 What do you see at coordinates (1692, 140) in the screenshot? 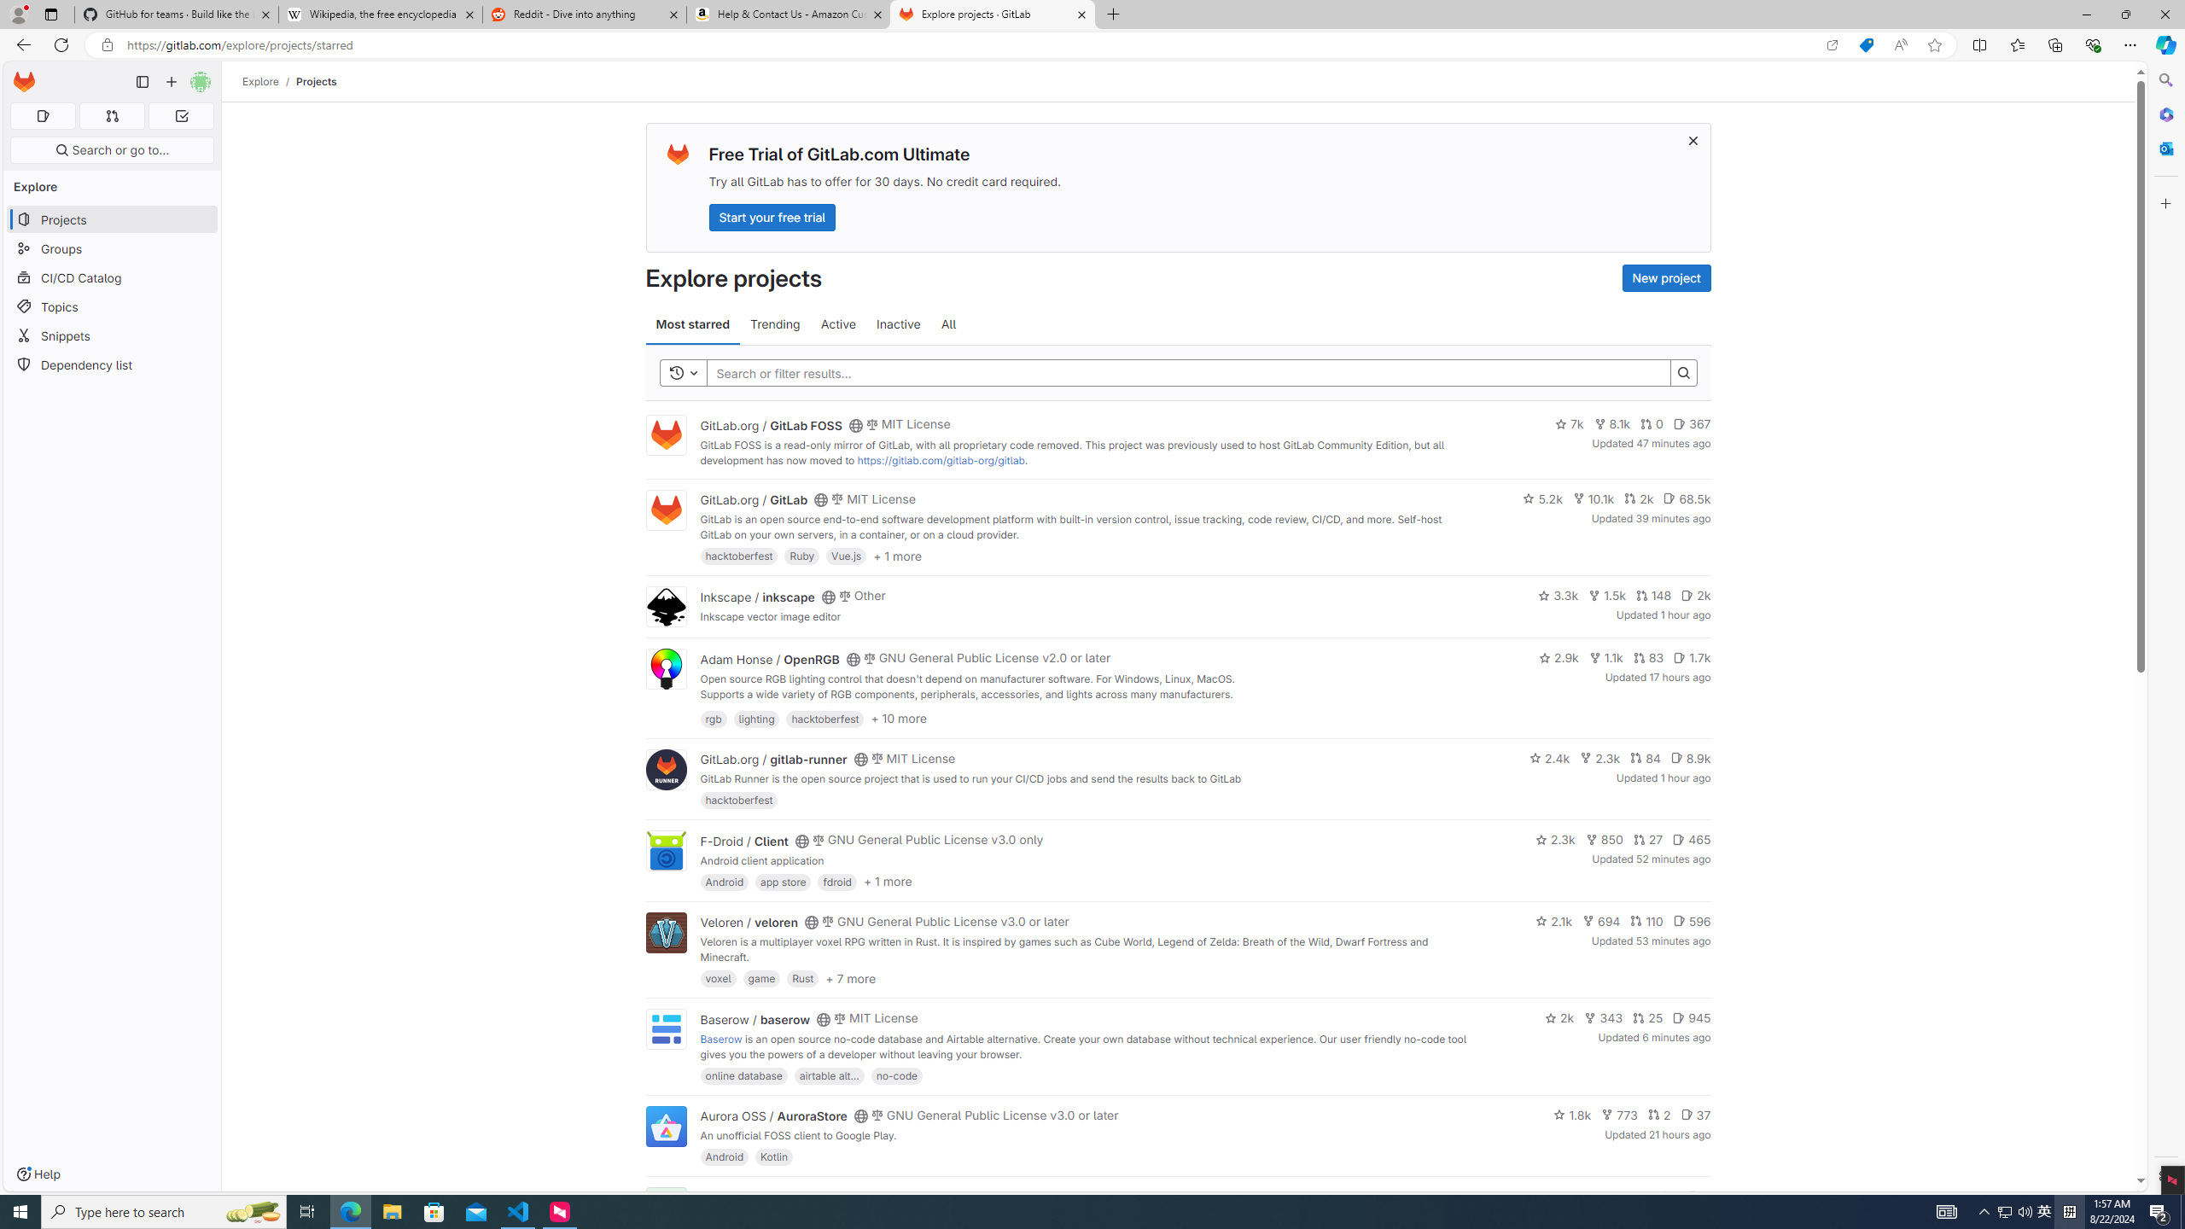
I see `Class: s16 gl-icon gl-button-icon ` at bounding box center [1692, 140].